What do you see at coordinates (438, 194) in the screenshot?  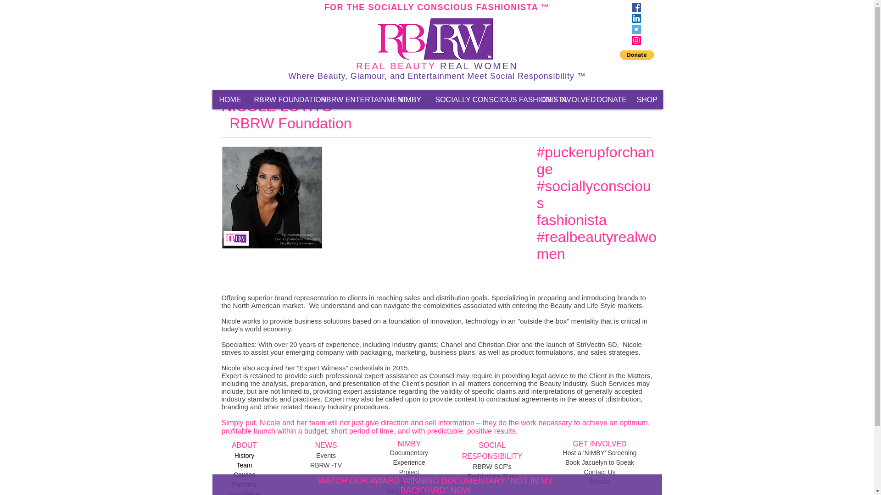 I see `External Vimeo` at bounding box center [438, 194].